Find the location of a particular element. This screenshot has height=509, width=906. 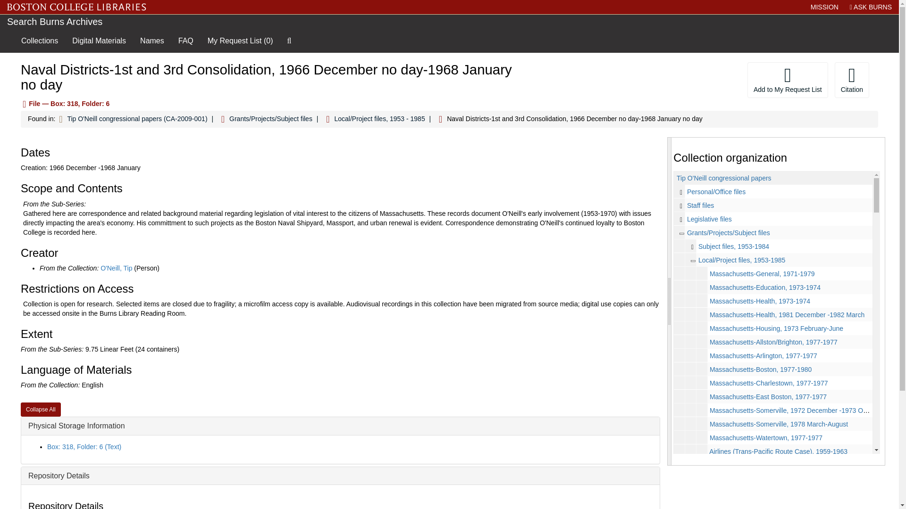

Tip O'Neill congressional papers is located at coordinates (724, 178).